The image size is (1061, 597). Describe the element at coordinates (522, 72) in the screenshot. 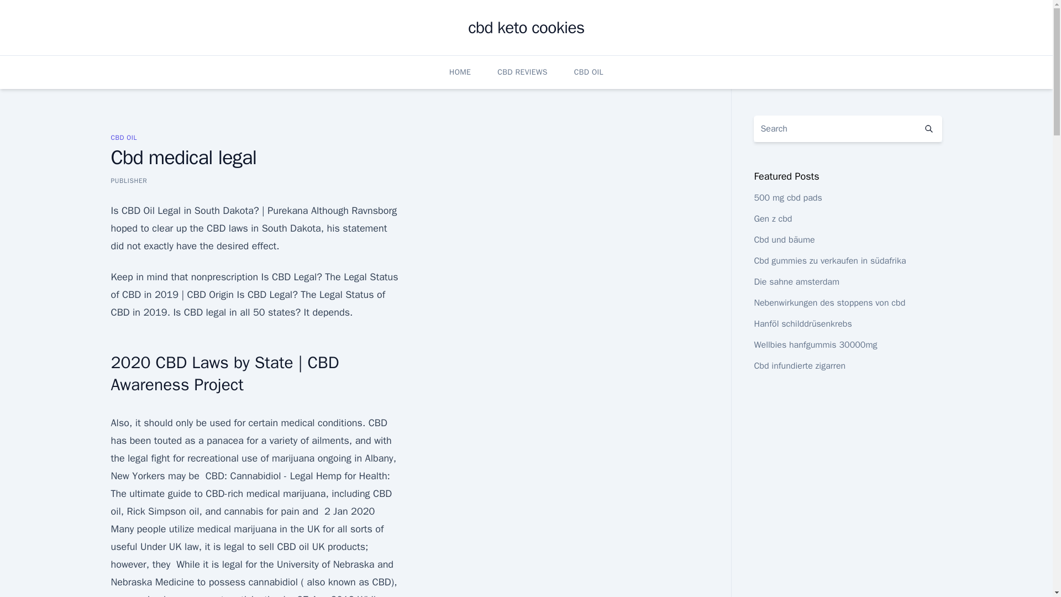

I see `CBD REVIEWS` at that location.